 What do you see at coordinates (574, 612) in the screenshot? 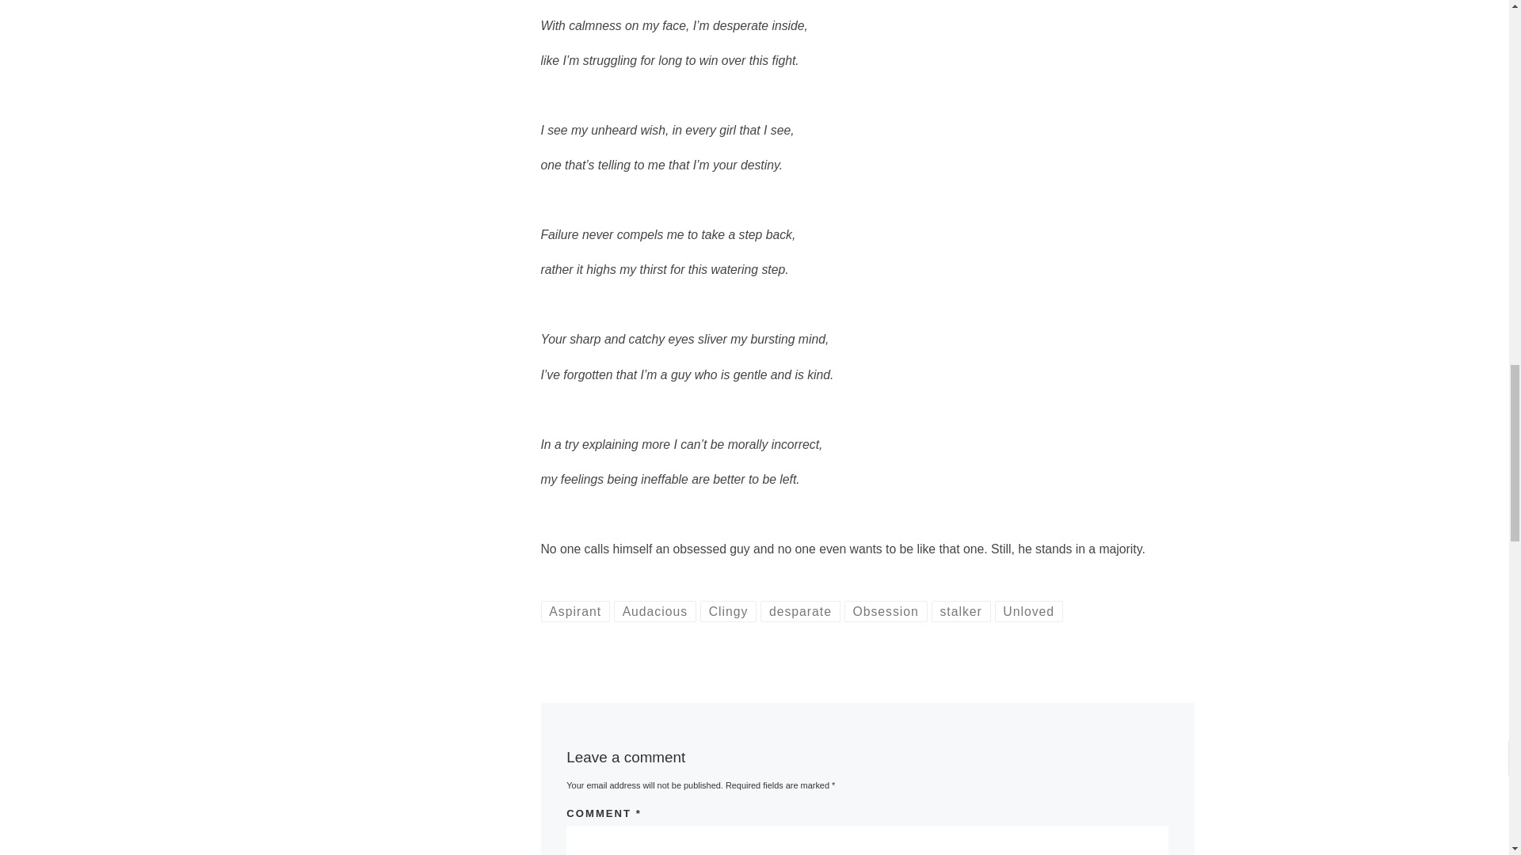
I see `View all posts in Aspirant` at bounding box center [574, 612].